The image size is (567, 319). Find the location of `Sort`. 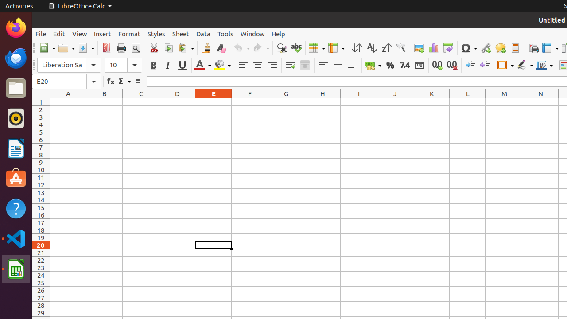

Sort is located at coordinates (357, 48).